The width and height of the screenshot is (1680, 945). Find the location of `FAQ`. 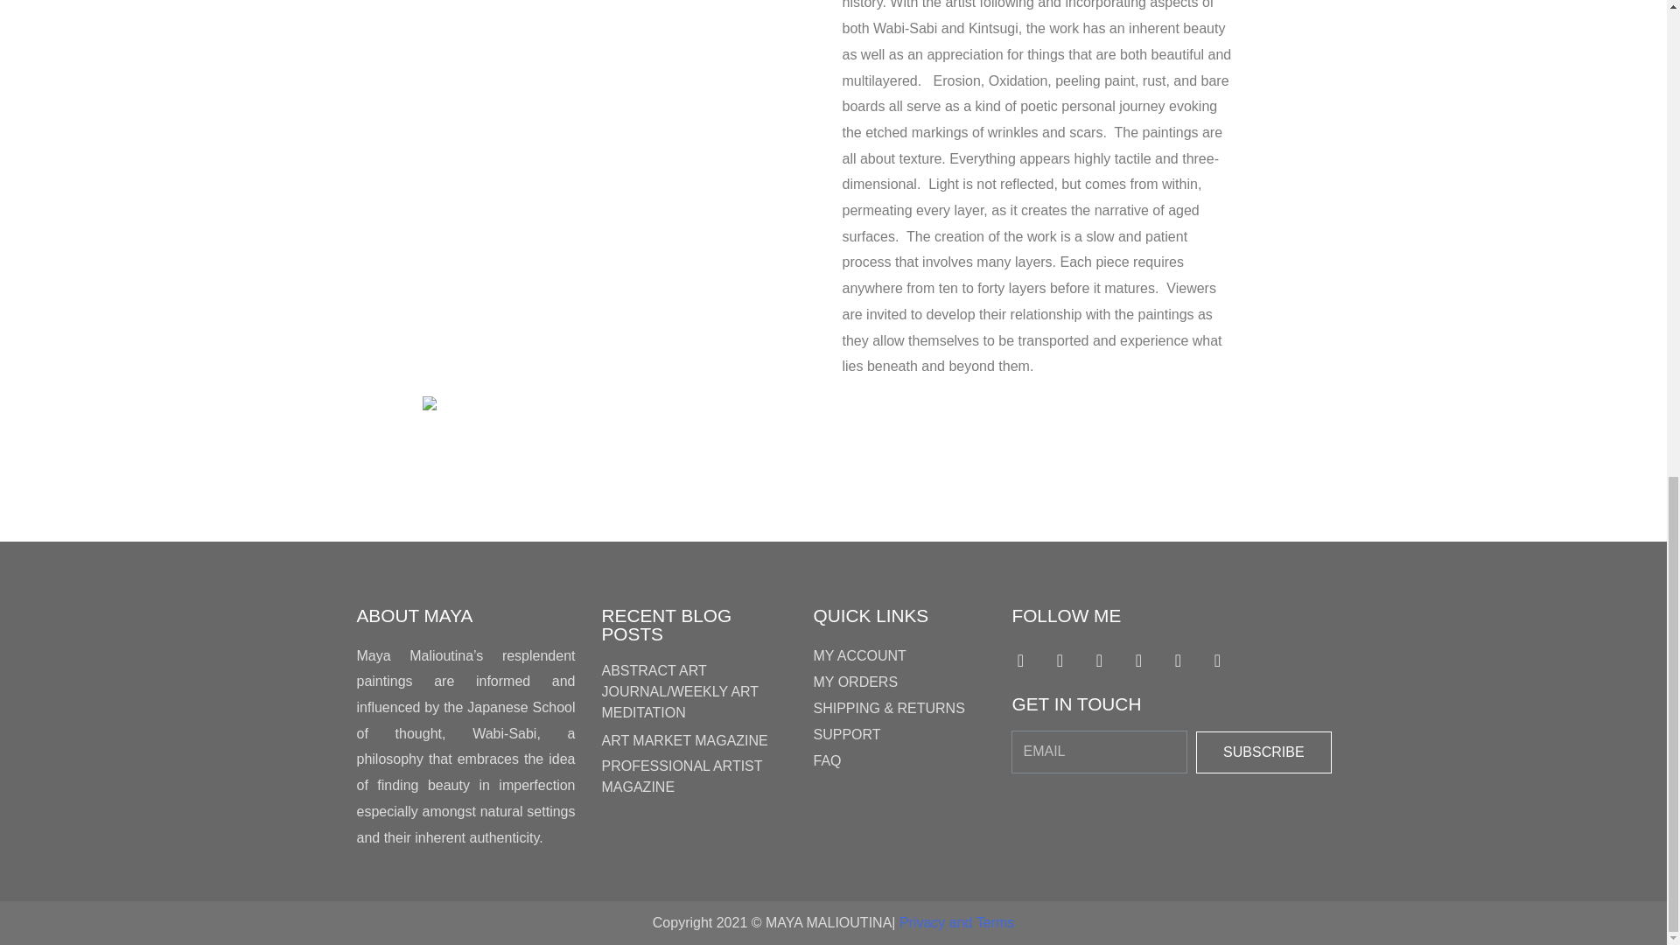

FAQ is located at coordinates (899, 761).